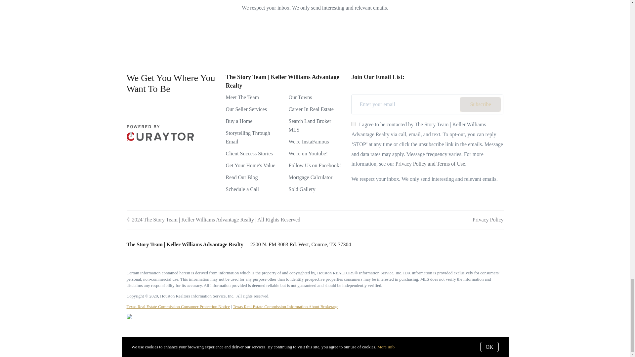  What do you see at coordinates (160, 133) in the screenshot?
I see `curaytor-horizontal` at bounding box center [160, 133].